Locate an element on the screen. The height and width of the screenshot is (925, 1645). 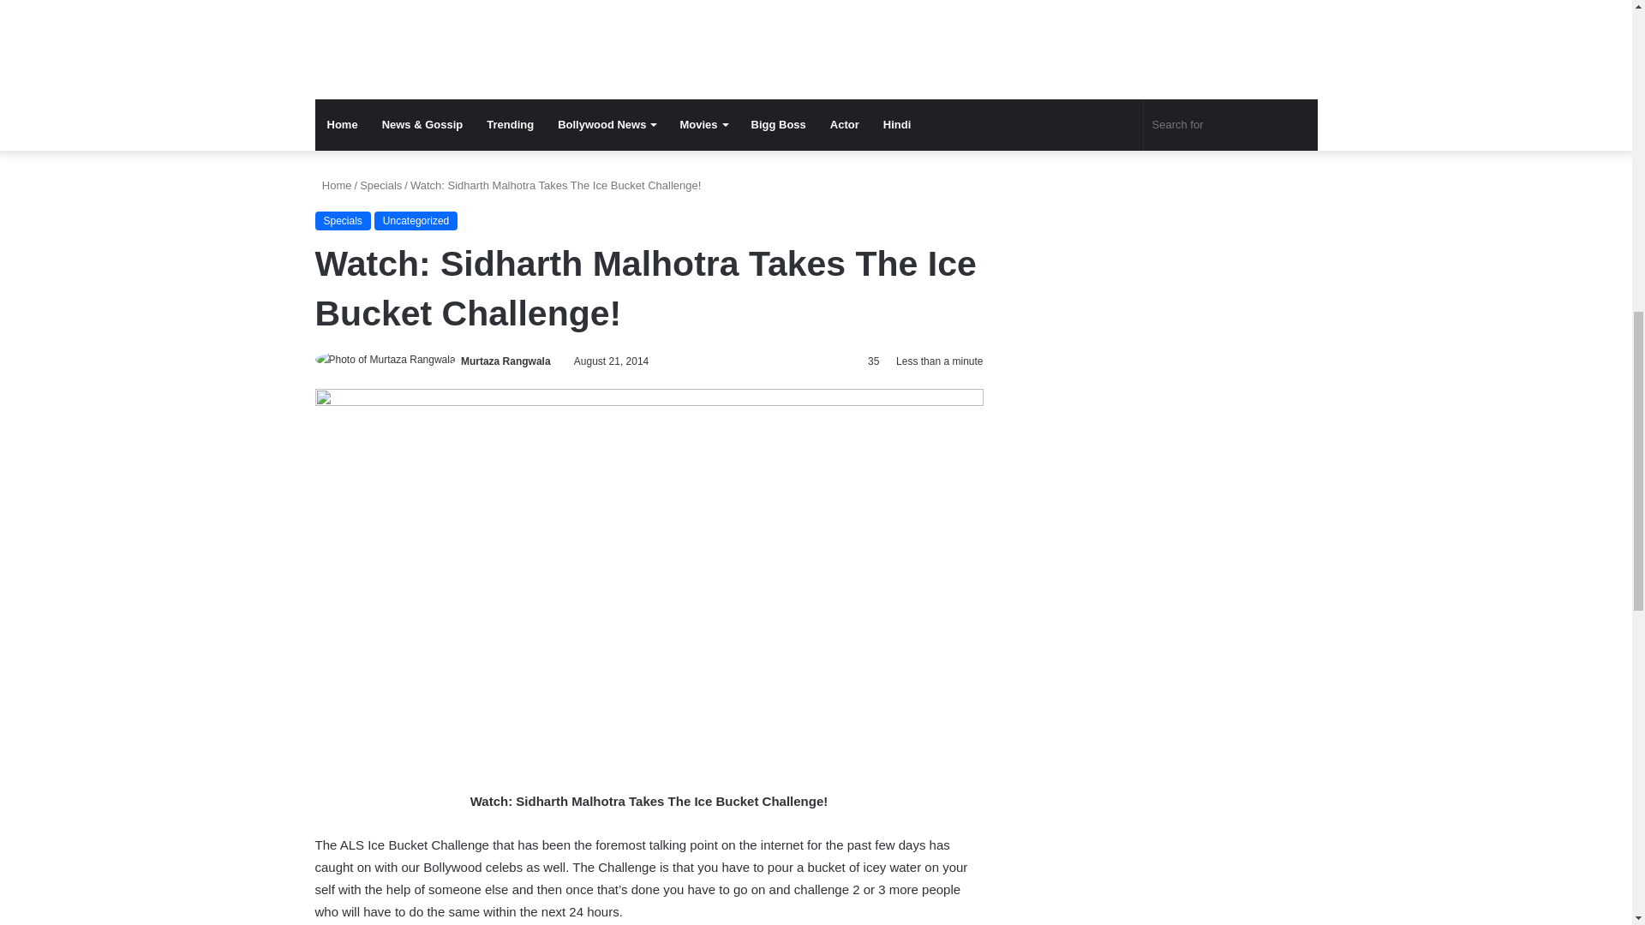
Trending is located at coordinates (511, 125).